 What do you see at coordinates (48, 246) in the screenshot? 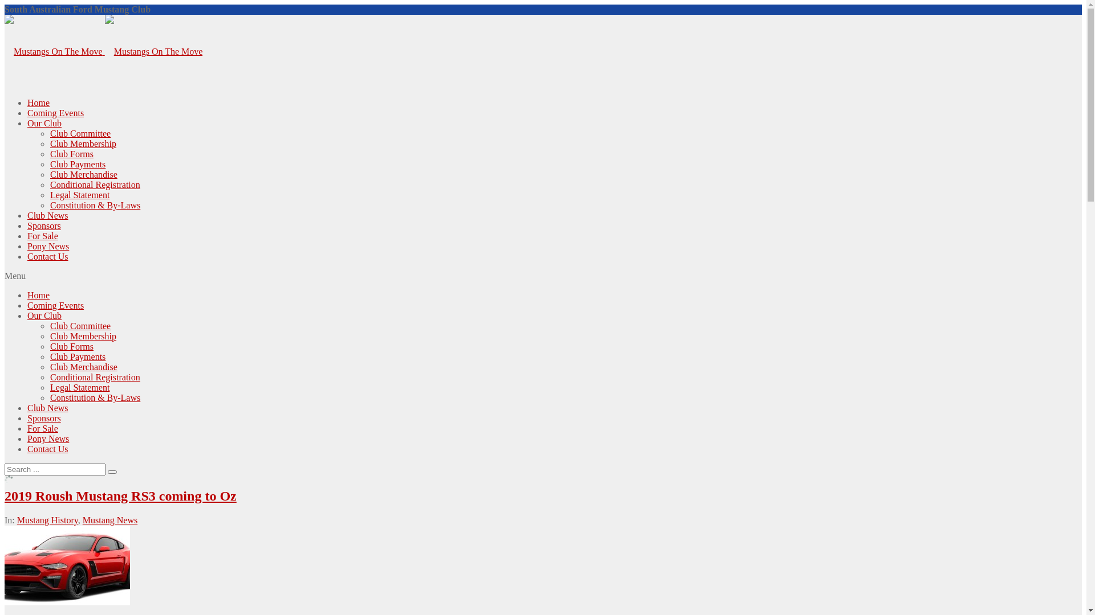
I see `Pony News` at bounding box center [48, 246].